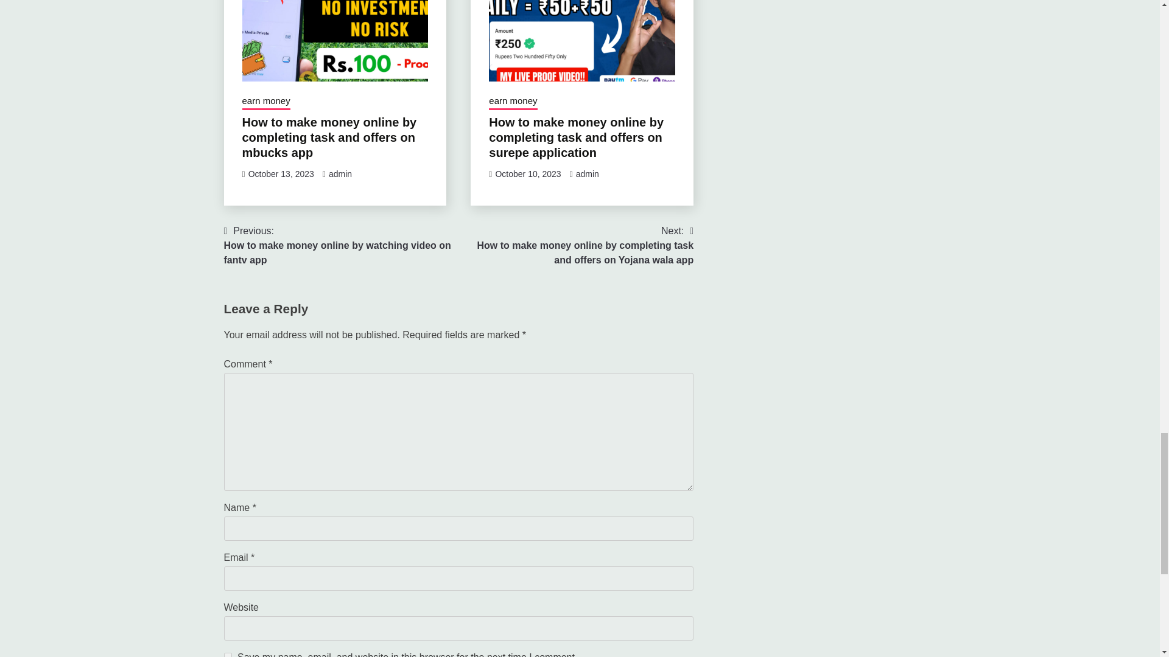  Describe the element at coordinates (228, 655) in the screenshot. I see `yes` at that location.